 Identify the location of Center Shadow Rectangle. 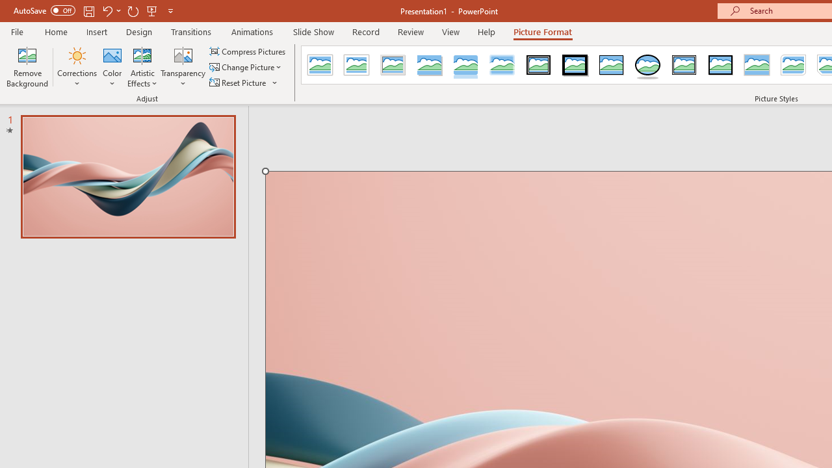
(757, 65).